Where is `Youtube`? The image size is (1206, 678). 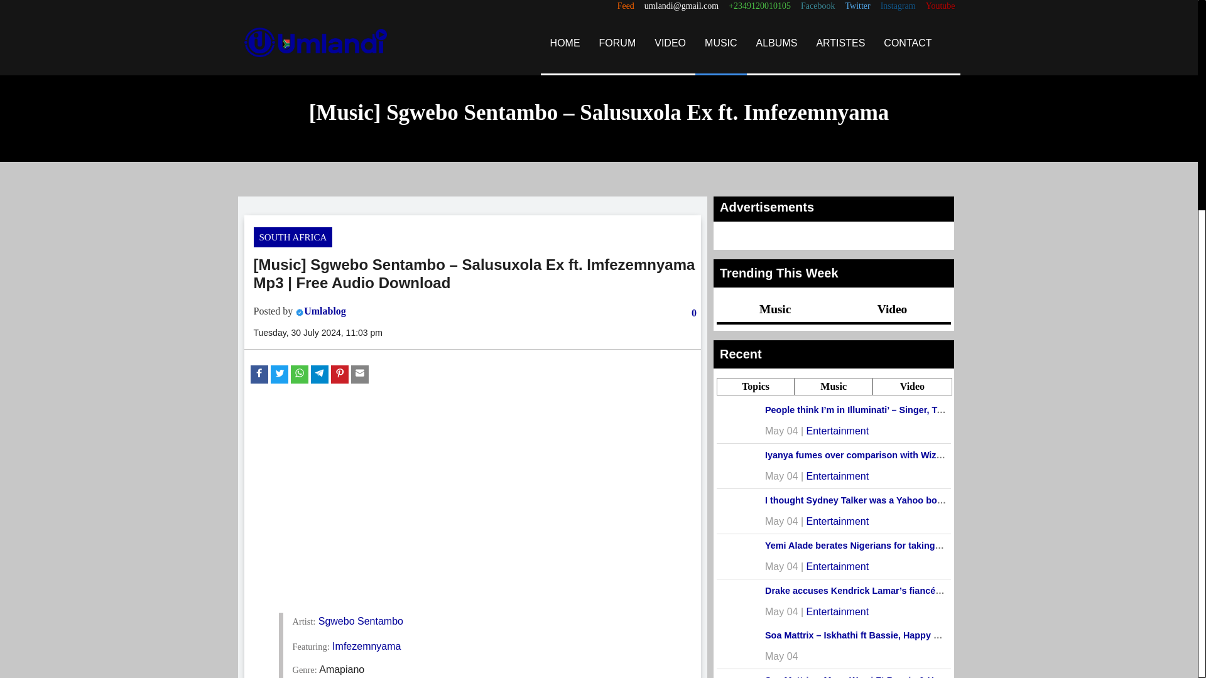 Youtube is located at coordinates (940, 6).